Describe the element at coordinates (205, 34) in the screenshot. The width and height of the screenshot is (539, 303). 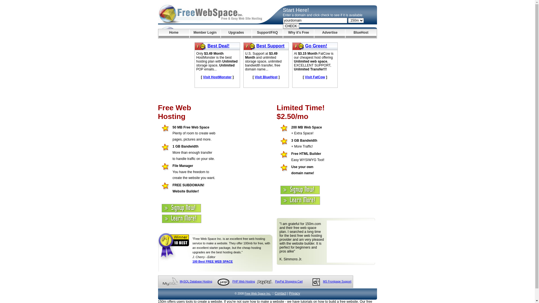
I see `Member Login` at that location.